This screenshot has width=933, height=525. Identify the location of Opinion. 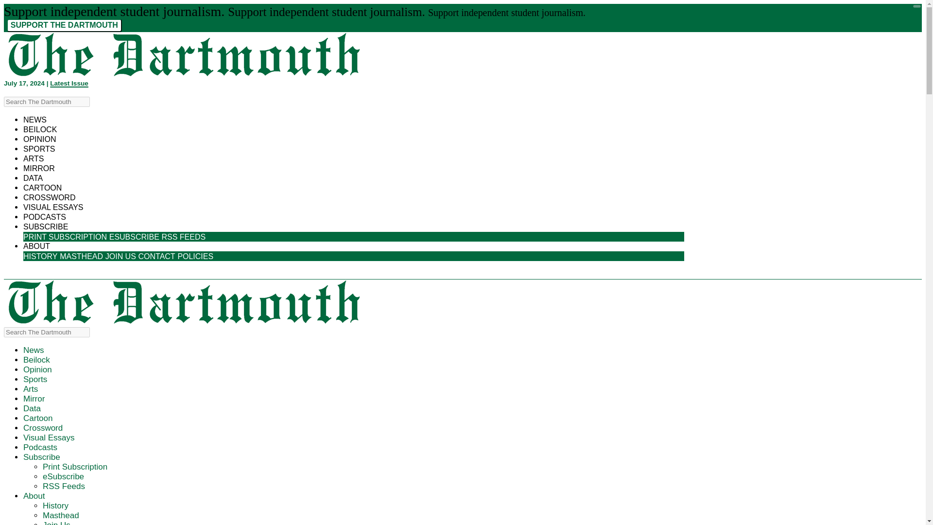
(38, 369).